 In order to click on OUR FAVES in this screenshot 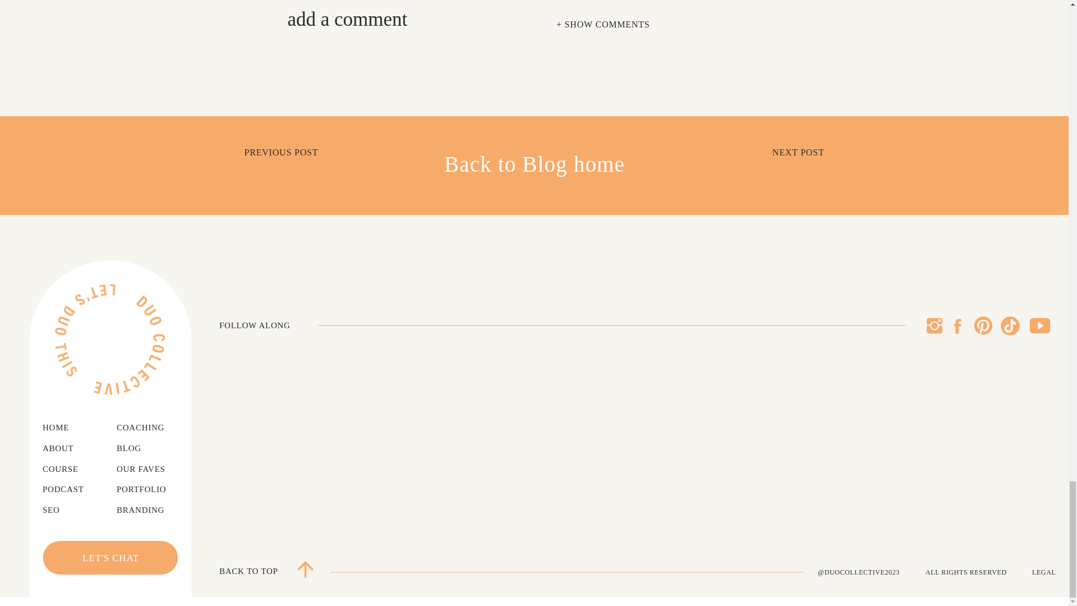, I will do `click(148, 469)`.